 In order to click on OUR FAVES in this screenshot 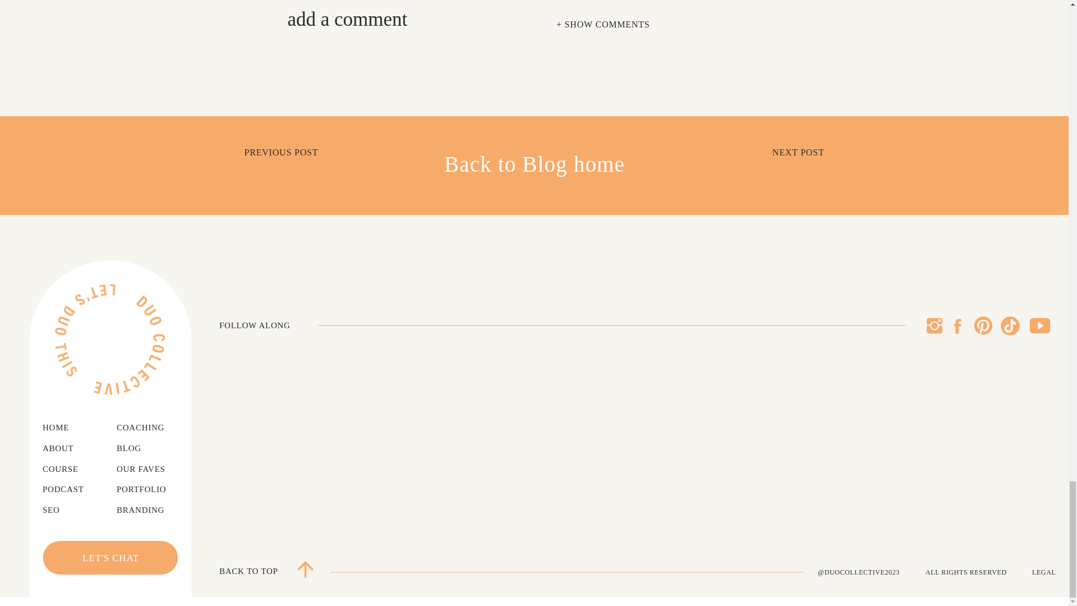, I will do `click(148, 469)`.